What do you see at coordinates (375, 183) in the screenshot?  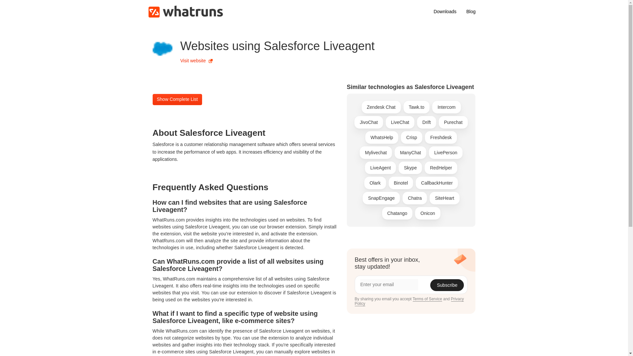 I see `Olark` at bounding box center [375, 183].